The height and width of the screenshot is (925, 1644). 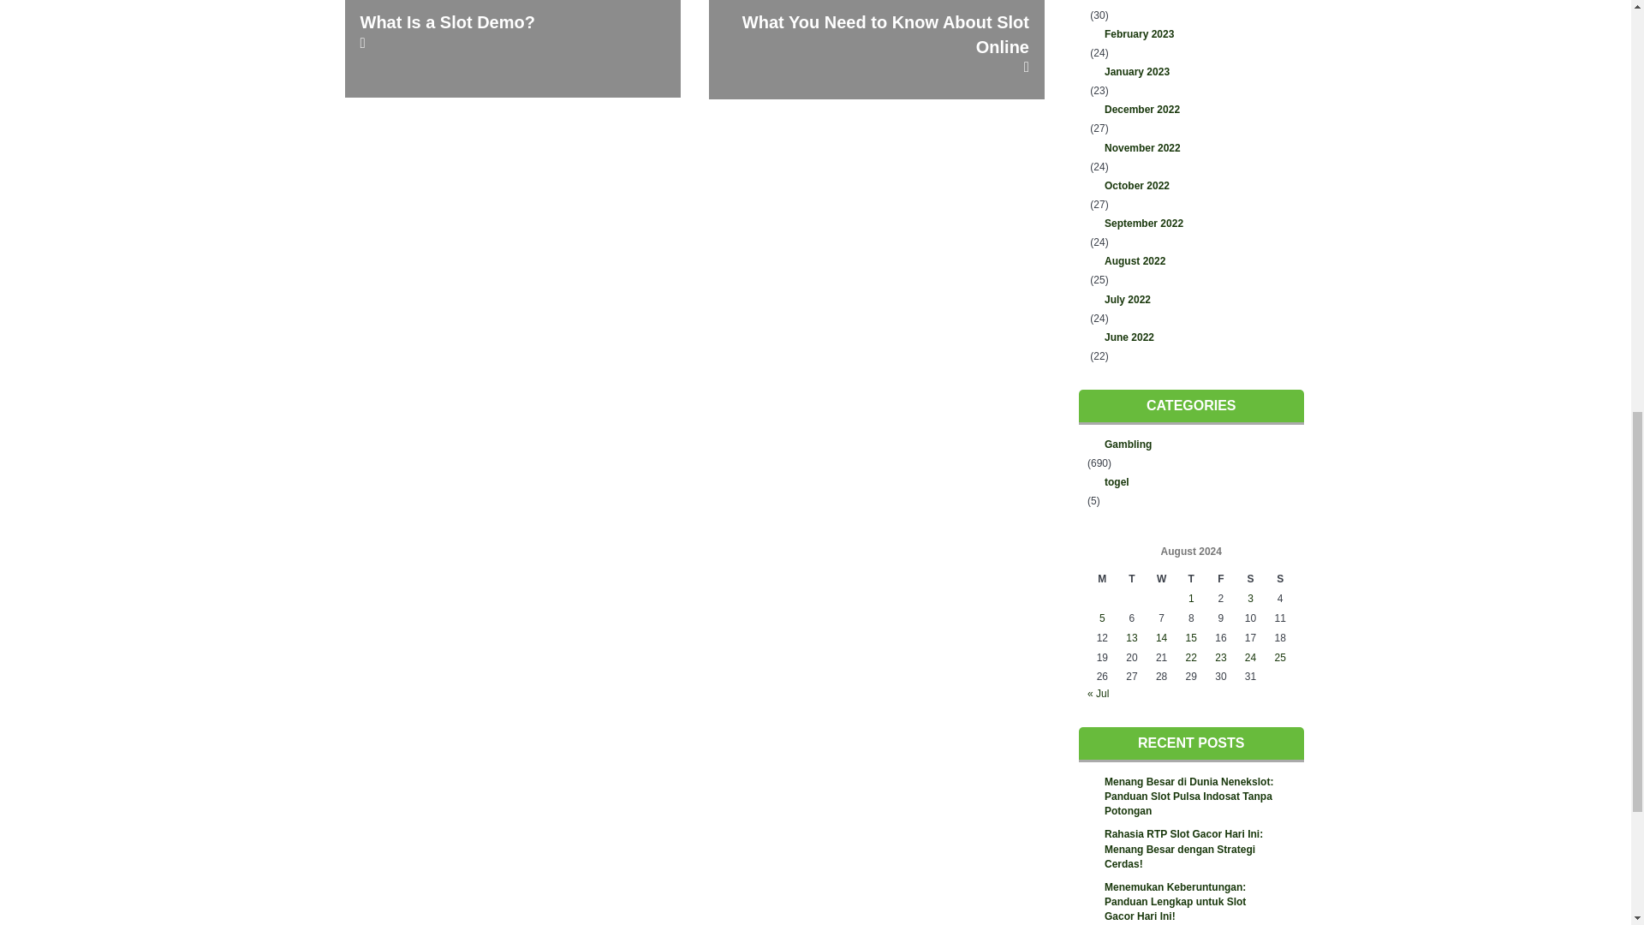 What do you see at coordinates (1190, 187) in the screenshot?
I see `October 2022` at bounding box center [1190, 187].